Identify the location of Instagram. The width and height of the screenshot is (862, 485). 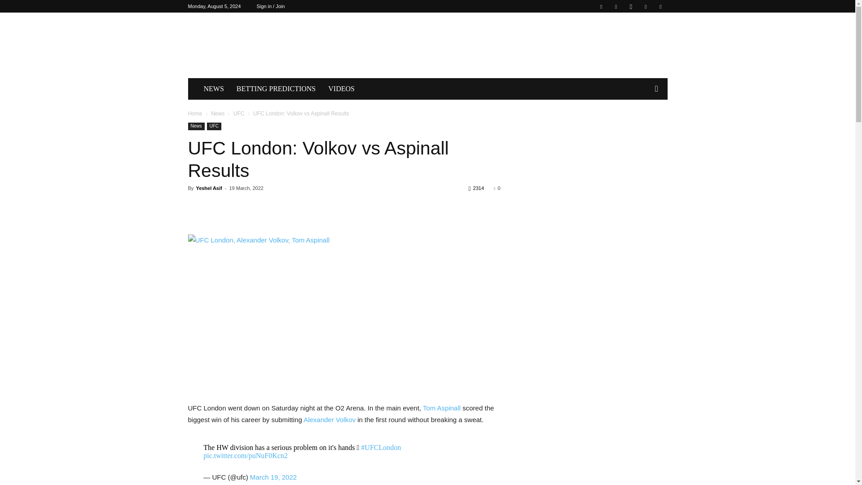
(631, 6).